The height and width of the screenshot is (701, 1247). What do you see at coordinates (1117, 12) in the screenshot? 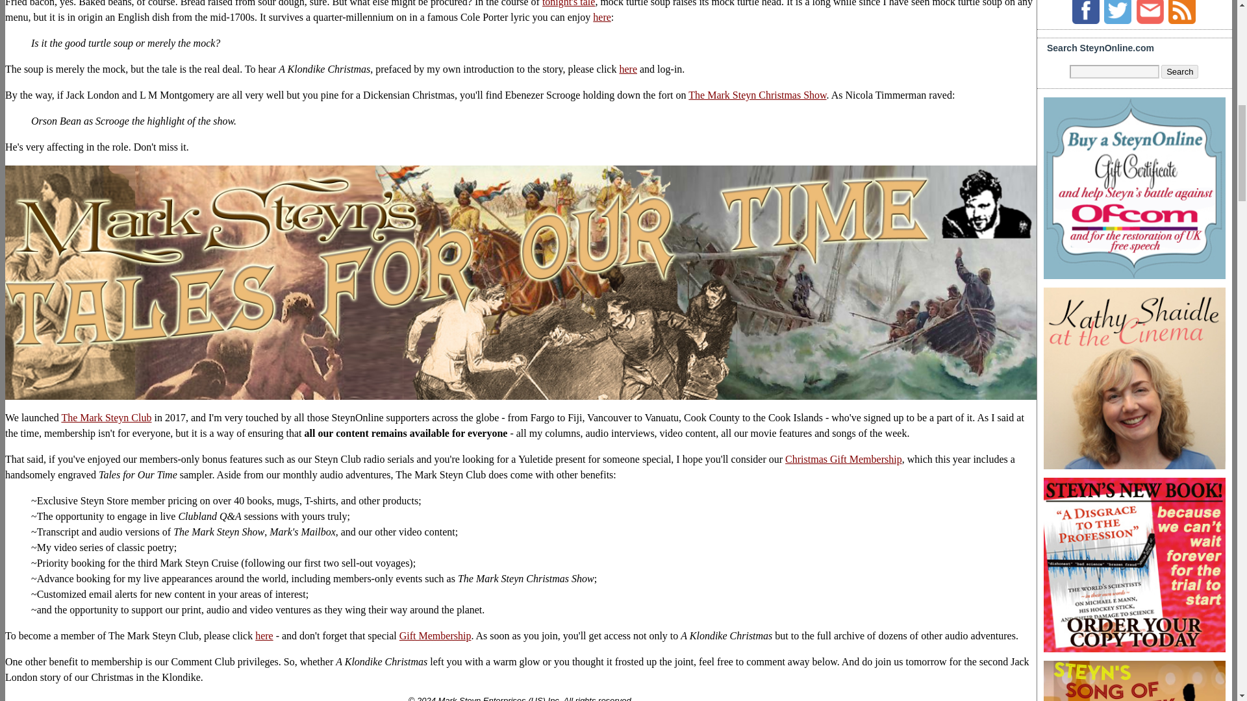
I see `Twitter` at bounding box center [1117, 12].